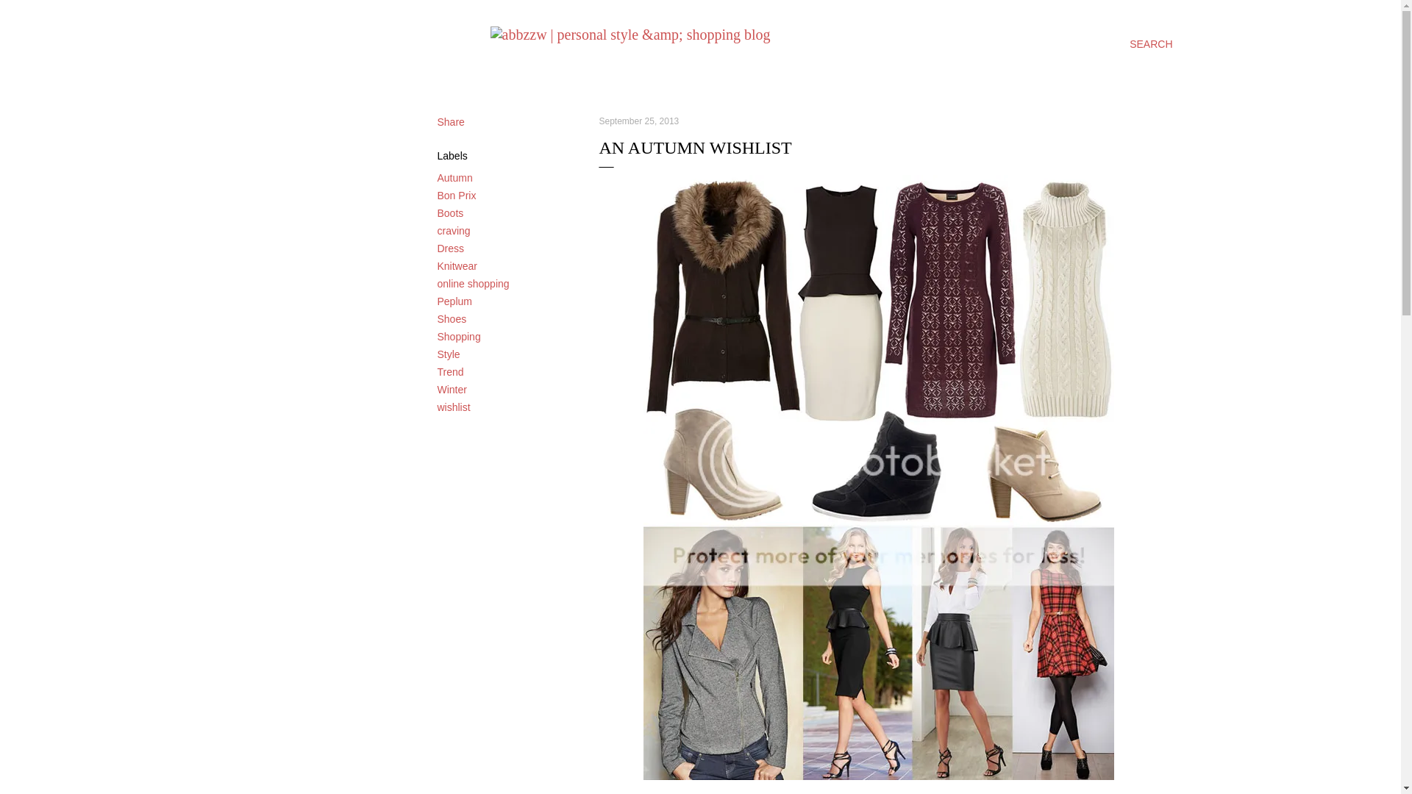 This screenshot has width=1412, height=794. Describe the element at coordinates (472, 284) in the screenshot. I see `online shopping` at that location.